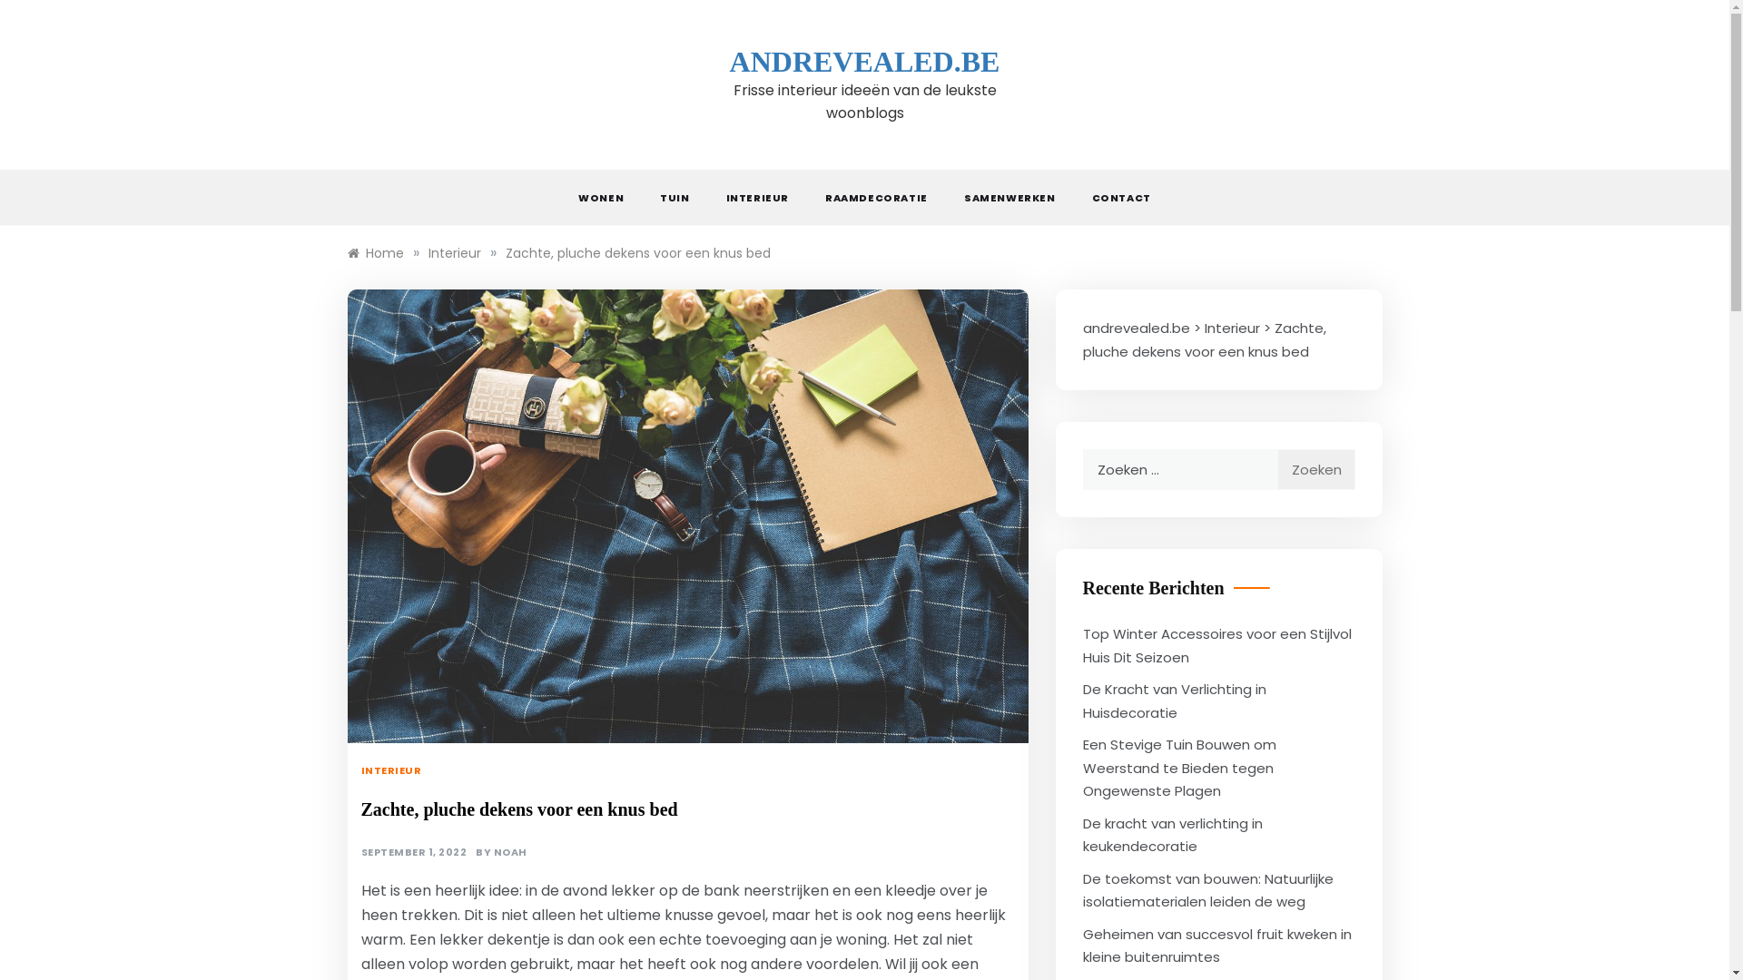 This screenshot has height=980, width=1743. I want to click on INTERIEUR, so click(757, 198).